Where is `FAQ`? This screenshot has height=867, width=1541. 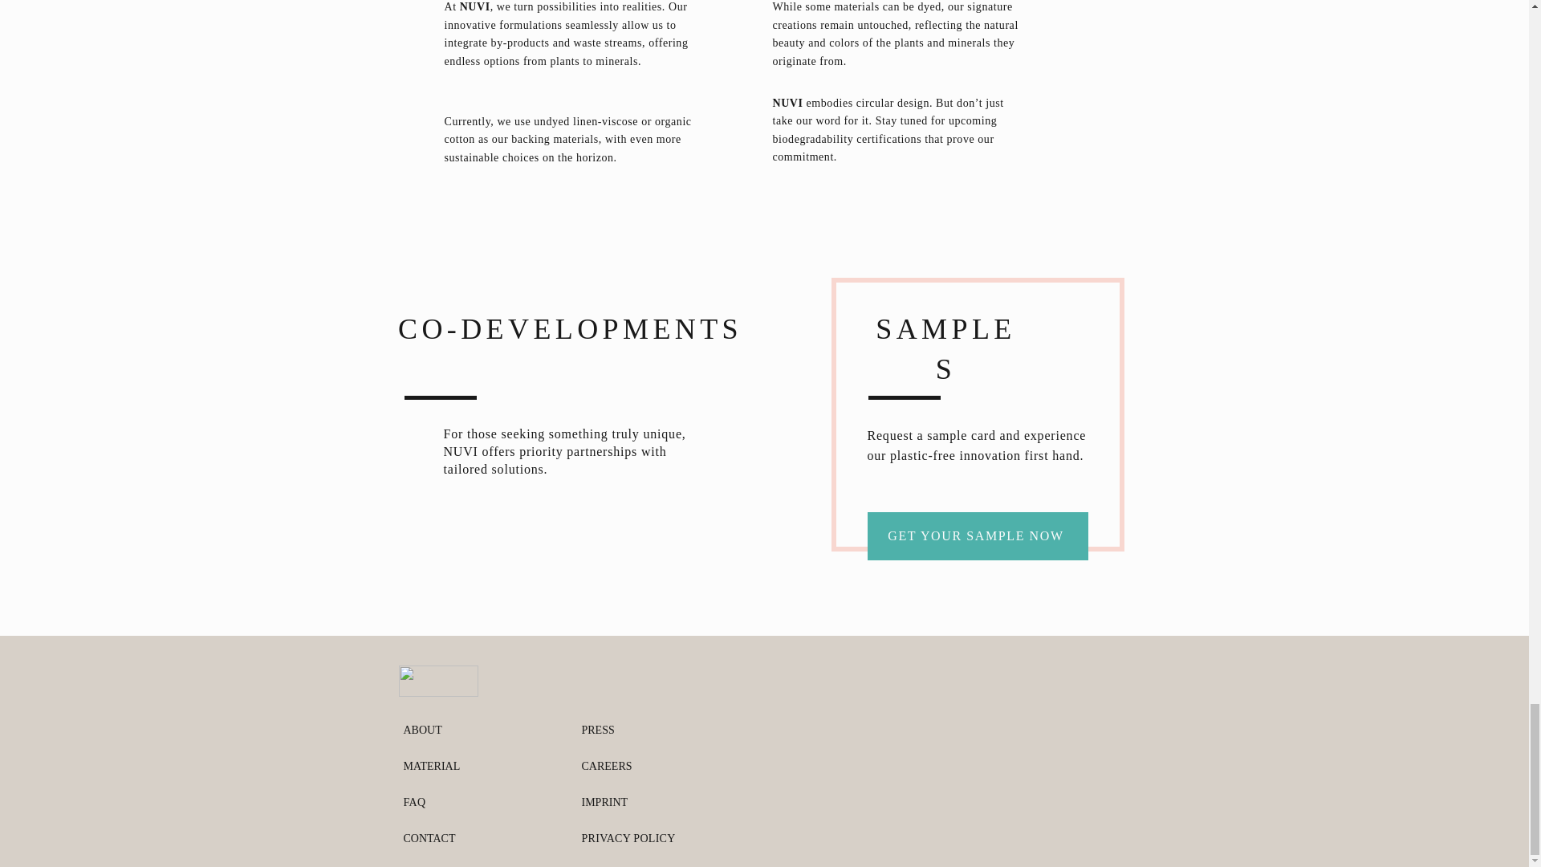
FAQ is located at coordinates (413, 802).